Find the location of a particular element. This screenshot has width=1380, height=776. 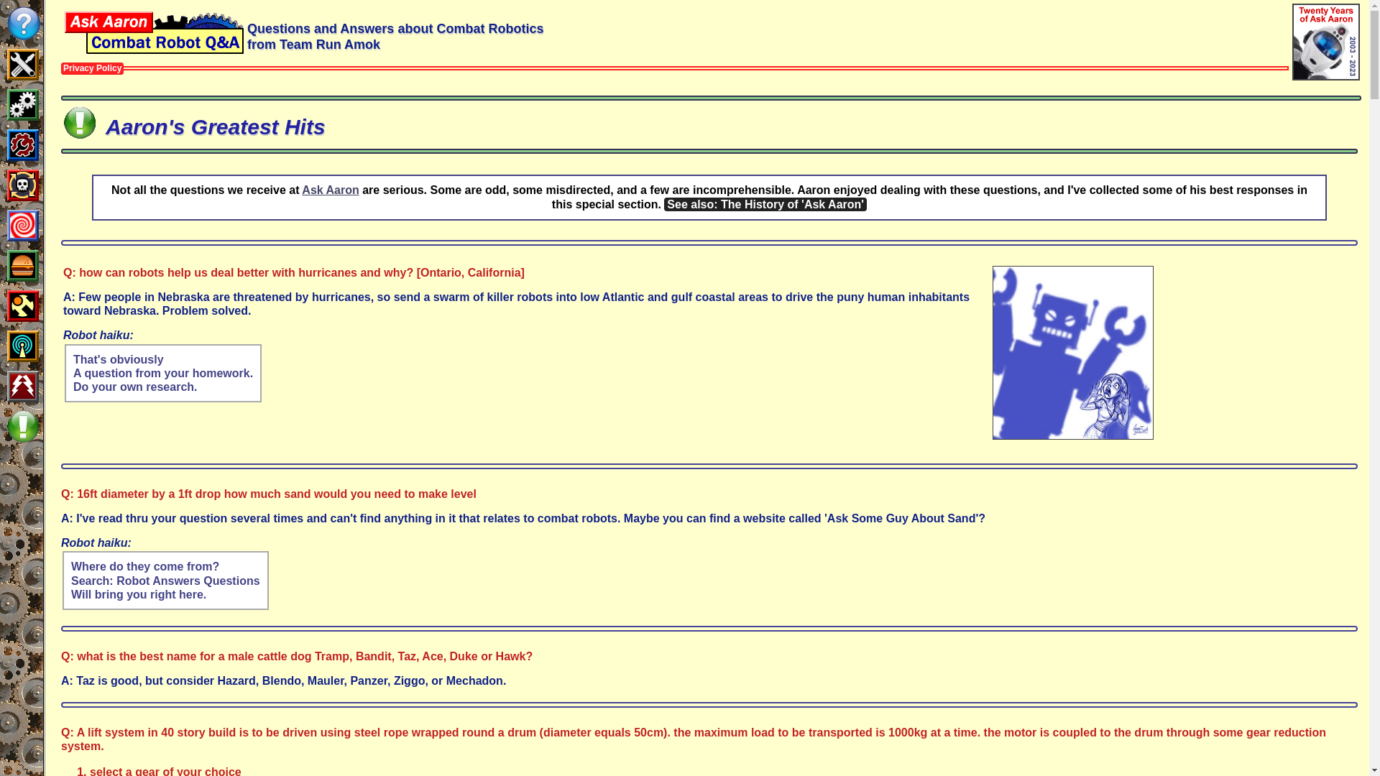

Ask Aaron is located at coordinates (331, 190).